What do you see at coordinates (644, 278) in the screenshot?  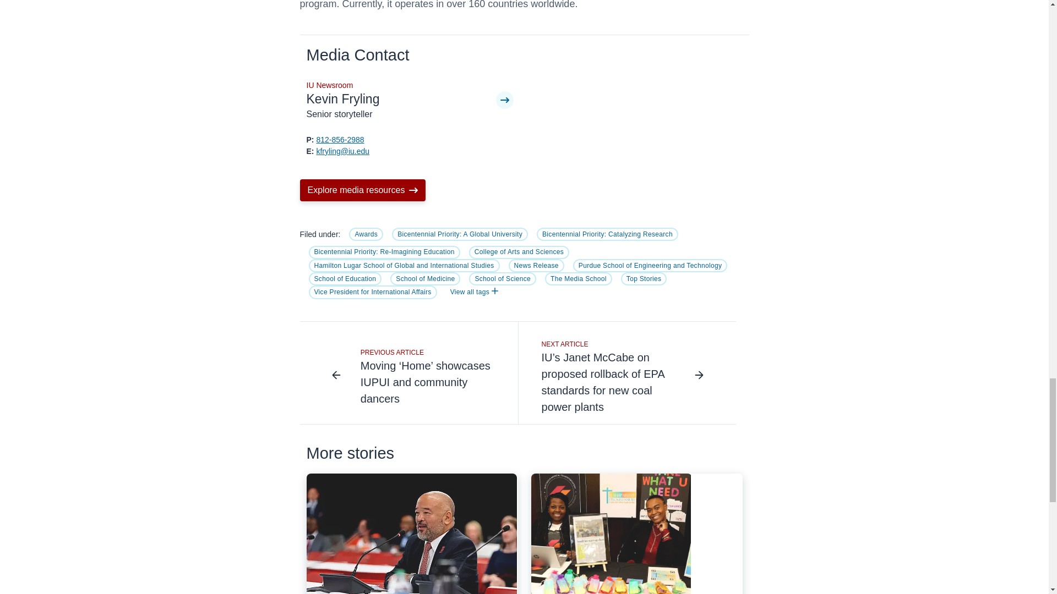 I see `Top Stories` at bounding box center [644, 278].